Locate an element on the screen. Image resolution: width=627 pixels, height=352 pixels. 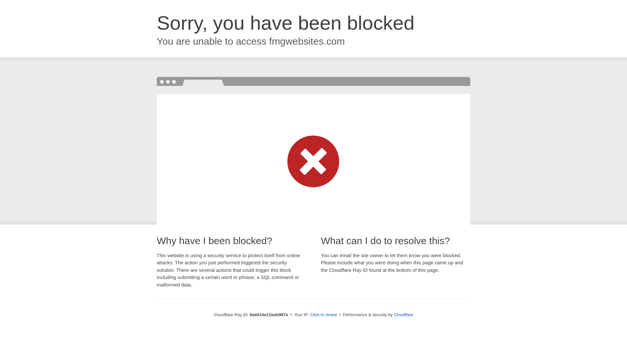
Cloudflare is located at coordinates (403, 315).